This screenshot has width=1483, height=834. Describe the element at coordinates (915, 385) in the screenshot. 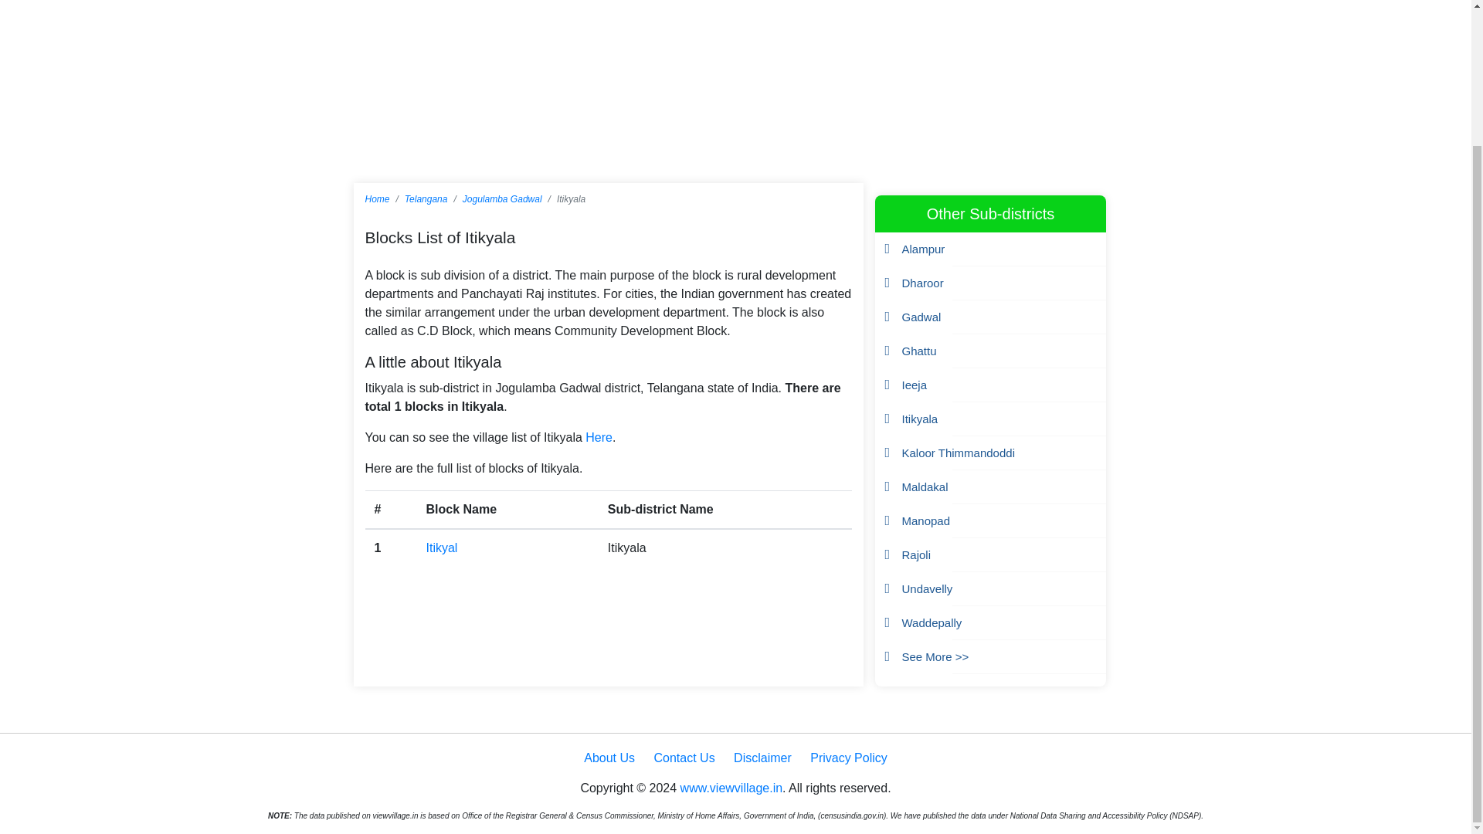

I see `Ieeja` at that location.